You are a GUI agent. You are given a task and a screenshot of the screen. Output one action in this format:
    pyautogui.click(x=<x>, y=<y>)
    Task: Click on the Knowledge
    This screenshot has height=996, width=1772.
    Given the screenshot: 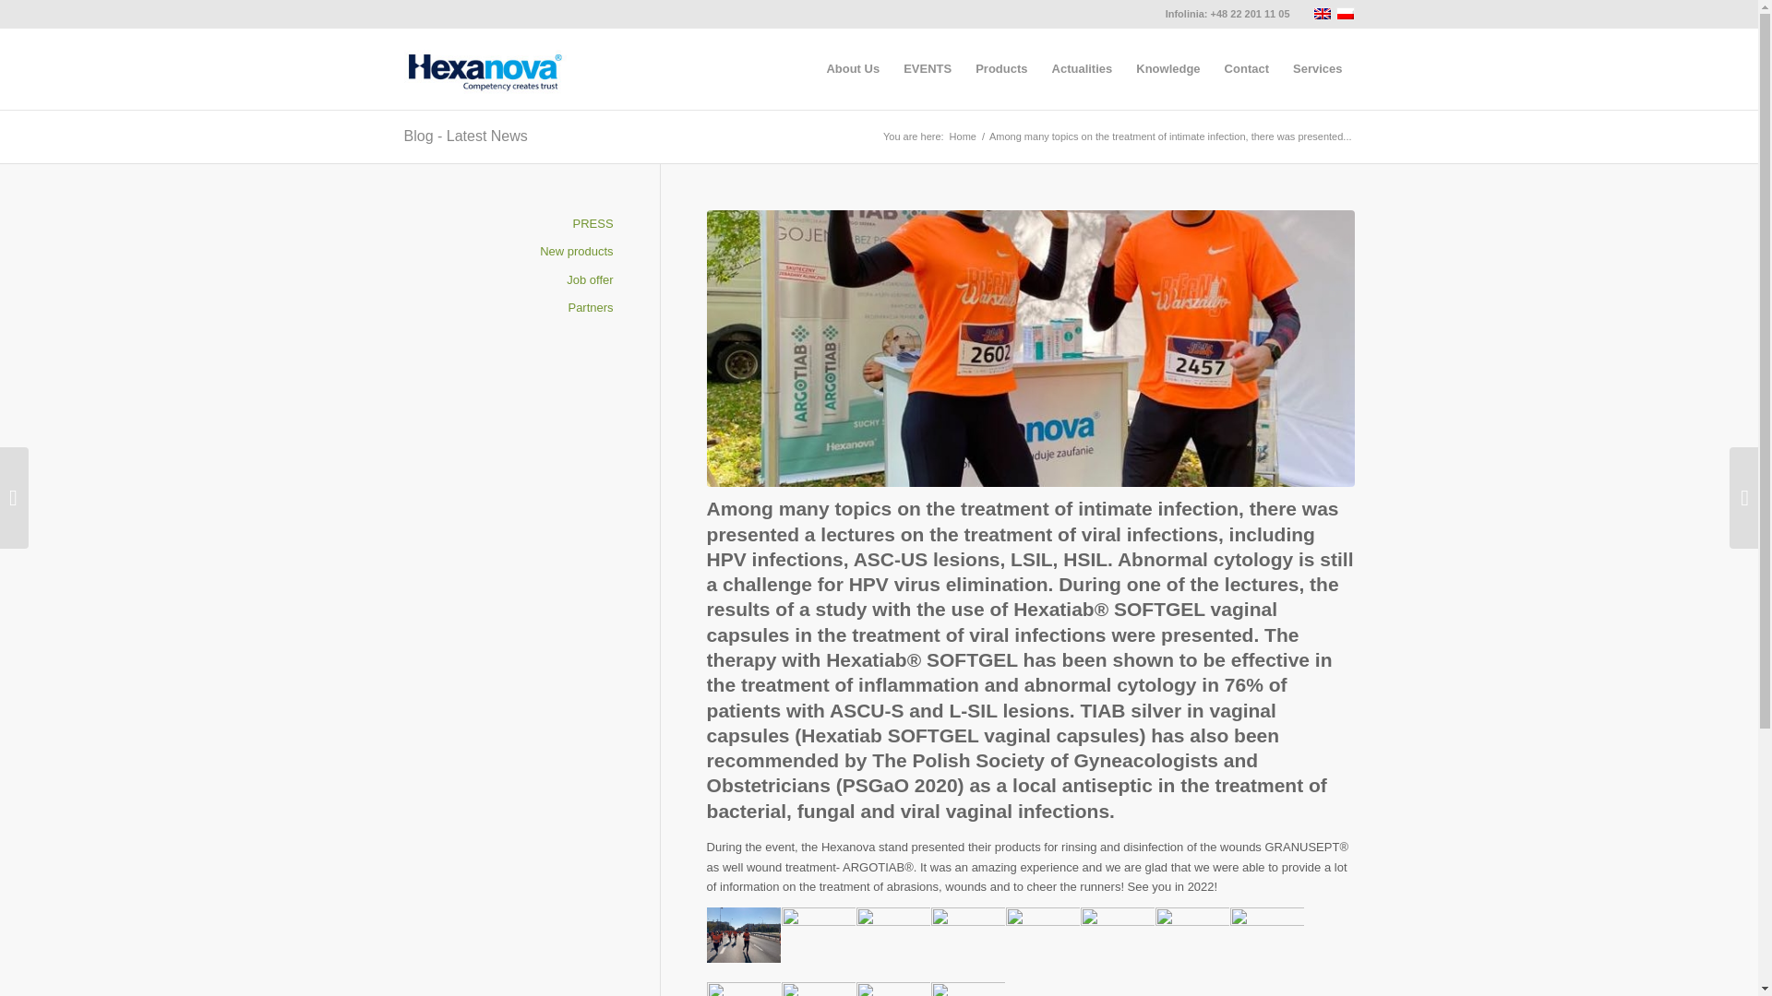 What is the action you would take?
    pyautogui.click(x=1167, y=68)
    